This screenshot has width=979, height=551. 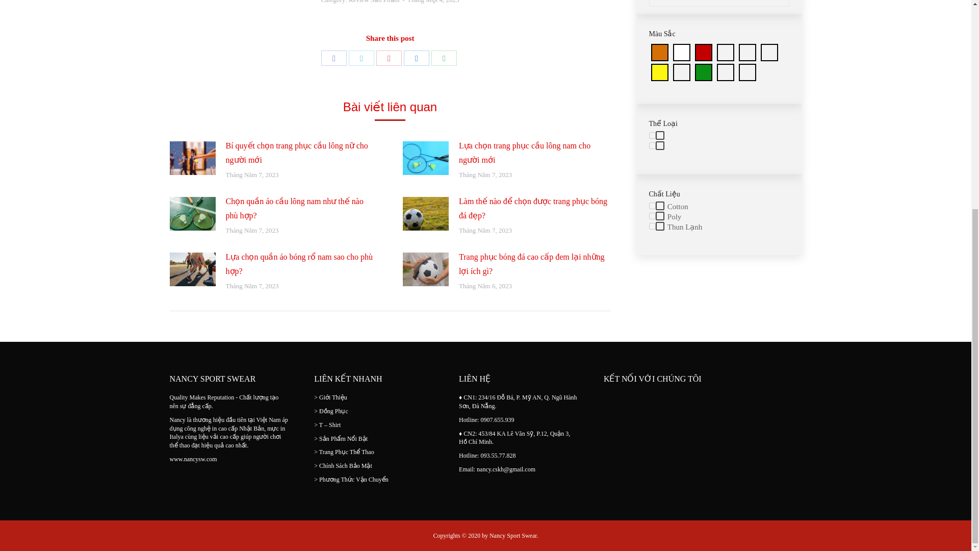 I want to click on on, so click(x=652, y=206).